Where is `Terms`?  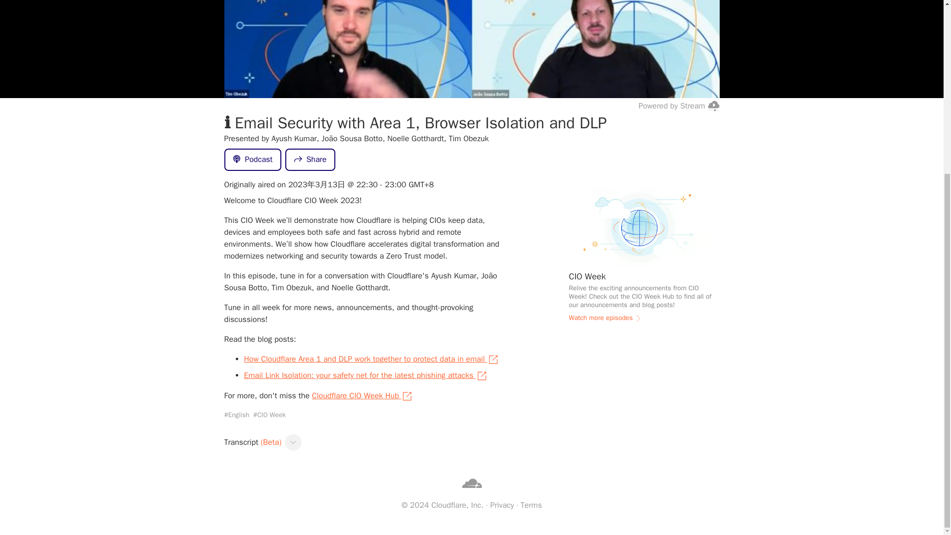
Terms is located at coordinates (531, 505).